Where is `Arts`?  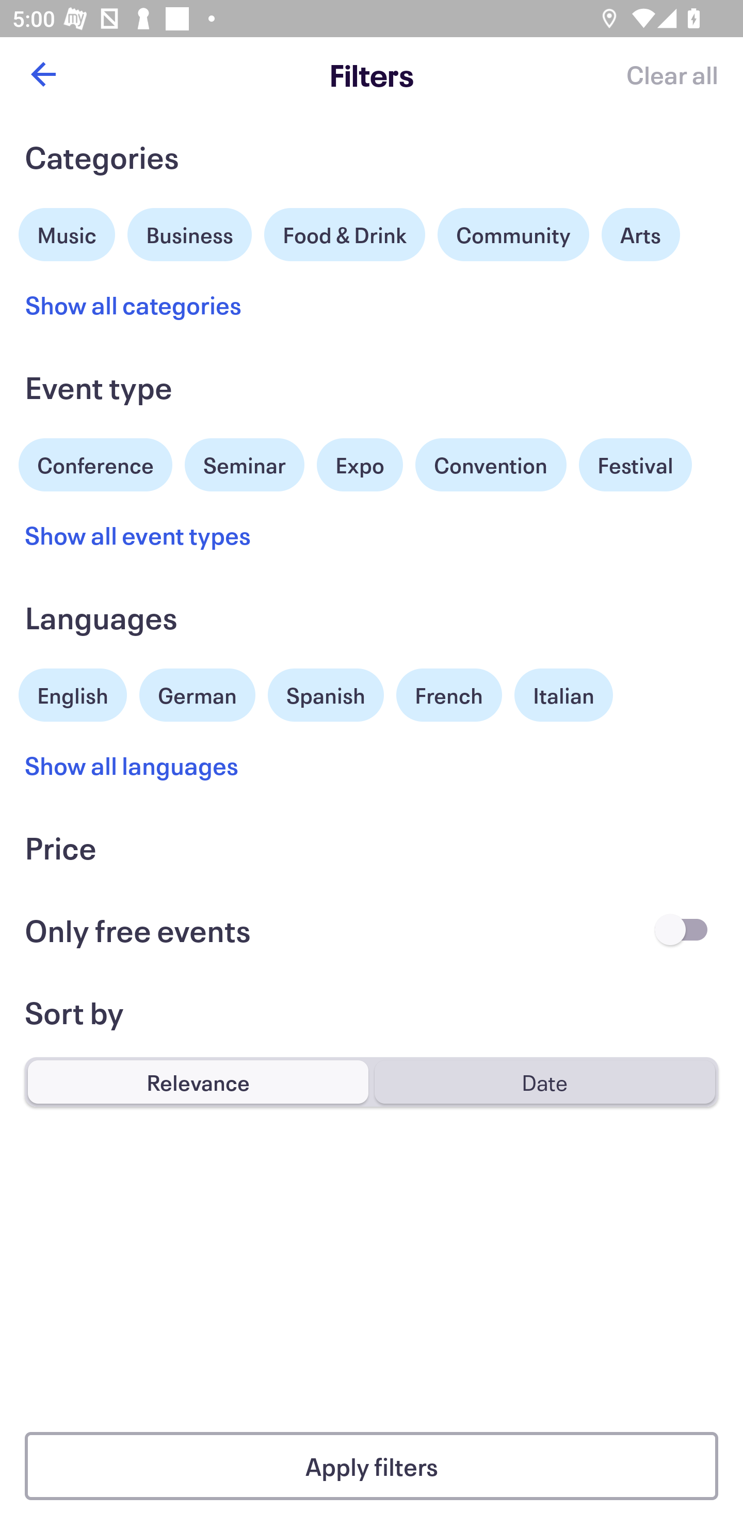
Arts is located at coordinates (641, 234).